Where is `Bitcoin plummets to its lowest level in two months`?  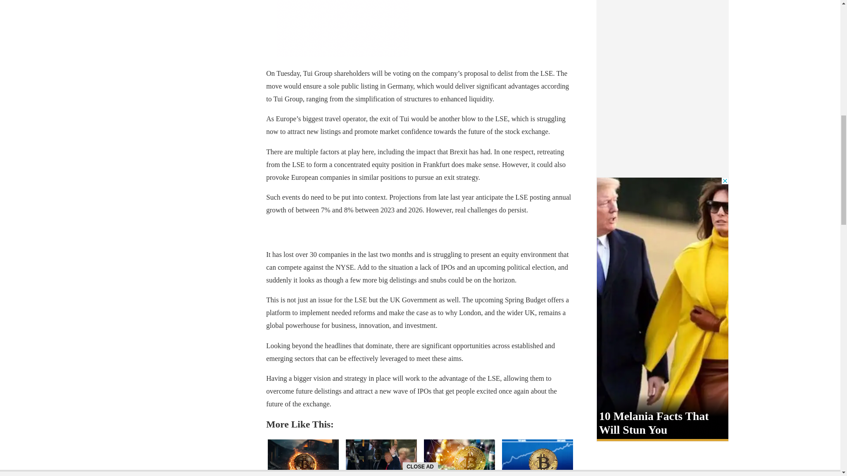 Bitcoin plummets to its lowest level in two months is located at coordinates (459, 457).